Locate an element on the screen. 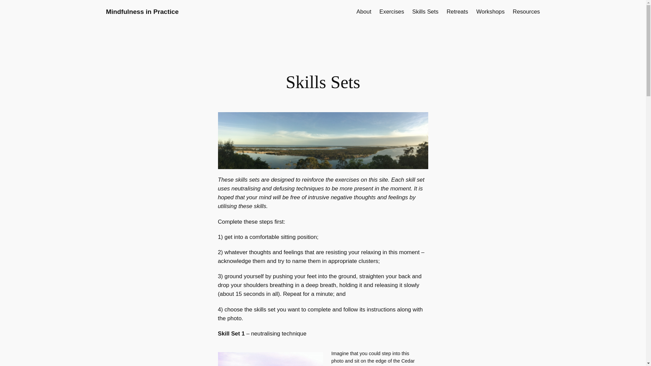 Image resolution: width=651 pixels, height=366 pixels. About is located at coordinates (363, 12).